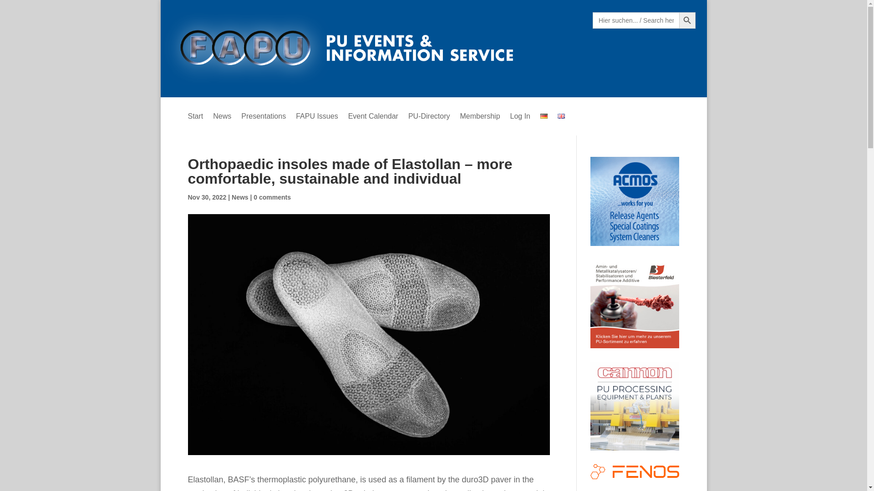  What do you see at coordinates (222, 118) in the screenshot?
I see `News` at bounding box center [222, 118].